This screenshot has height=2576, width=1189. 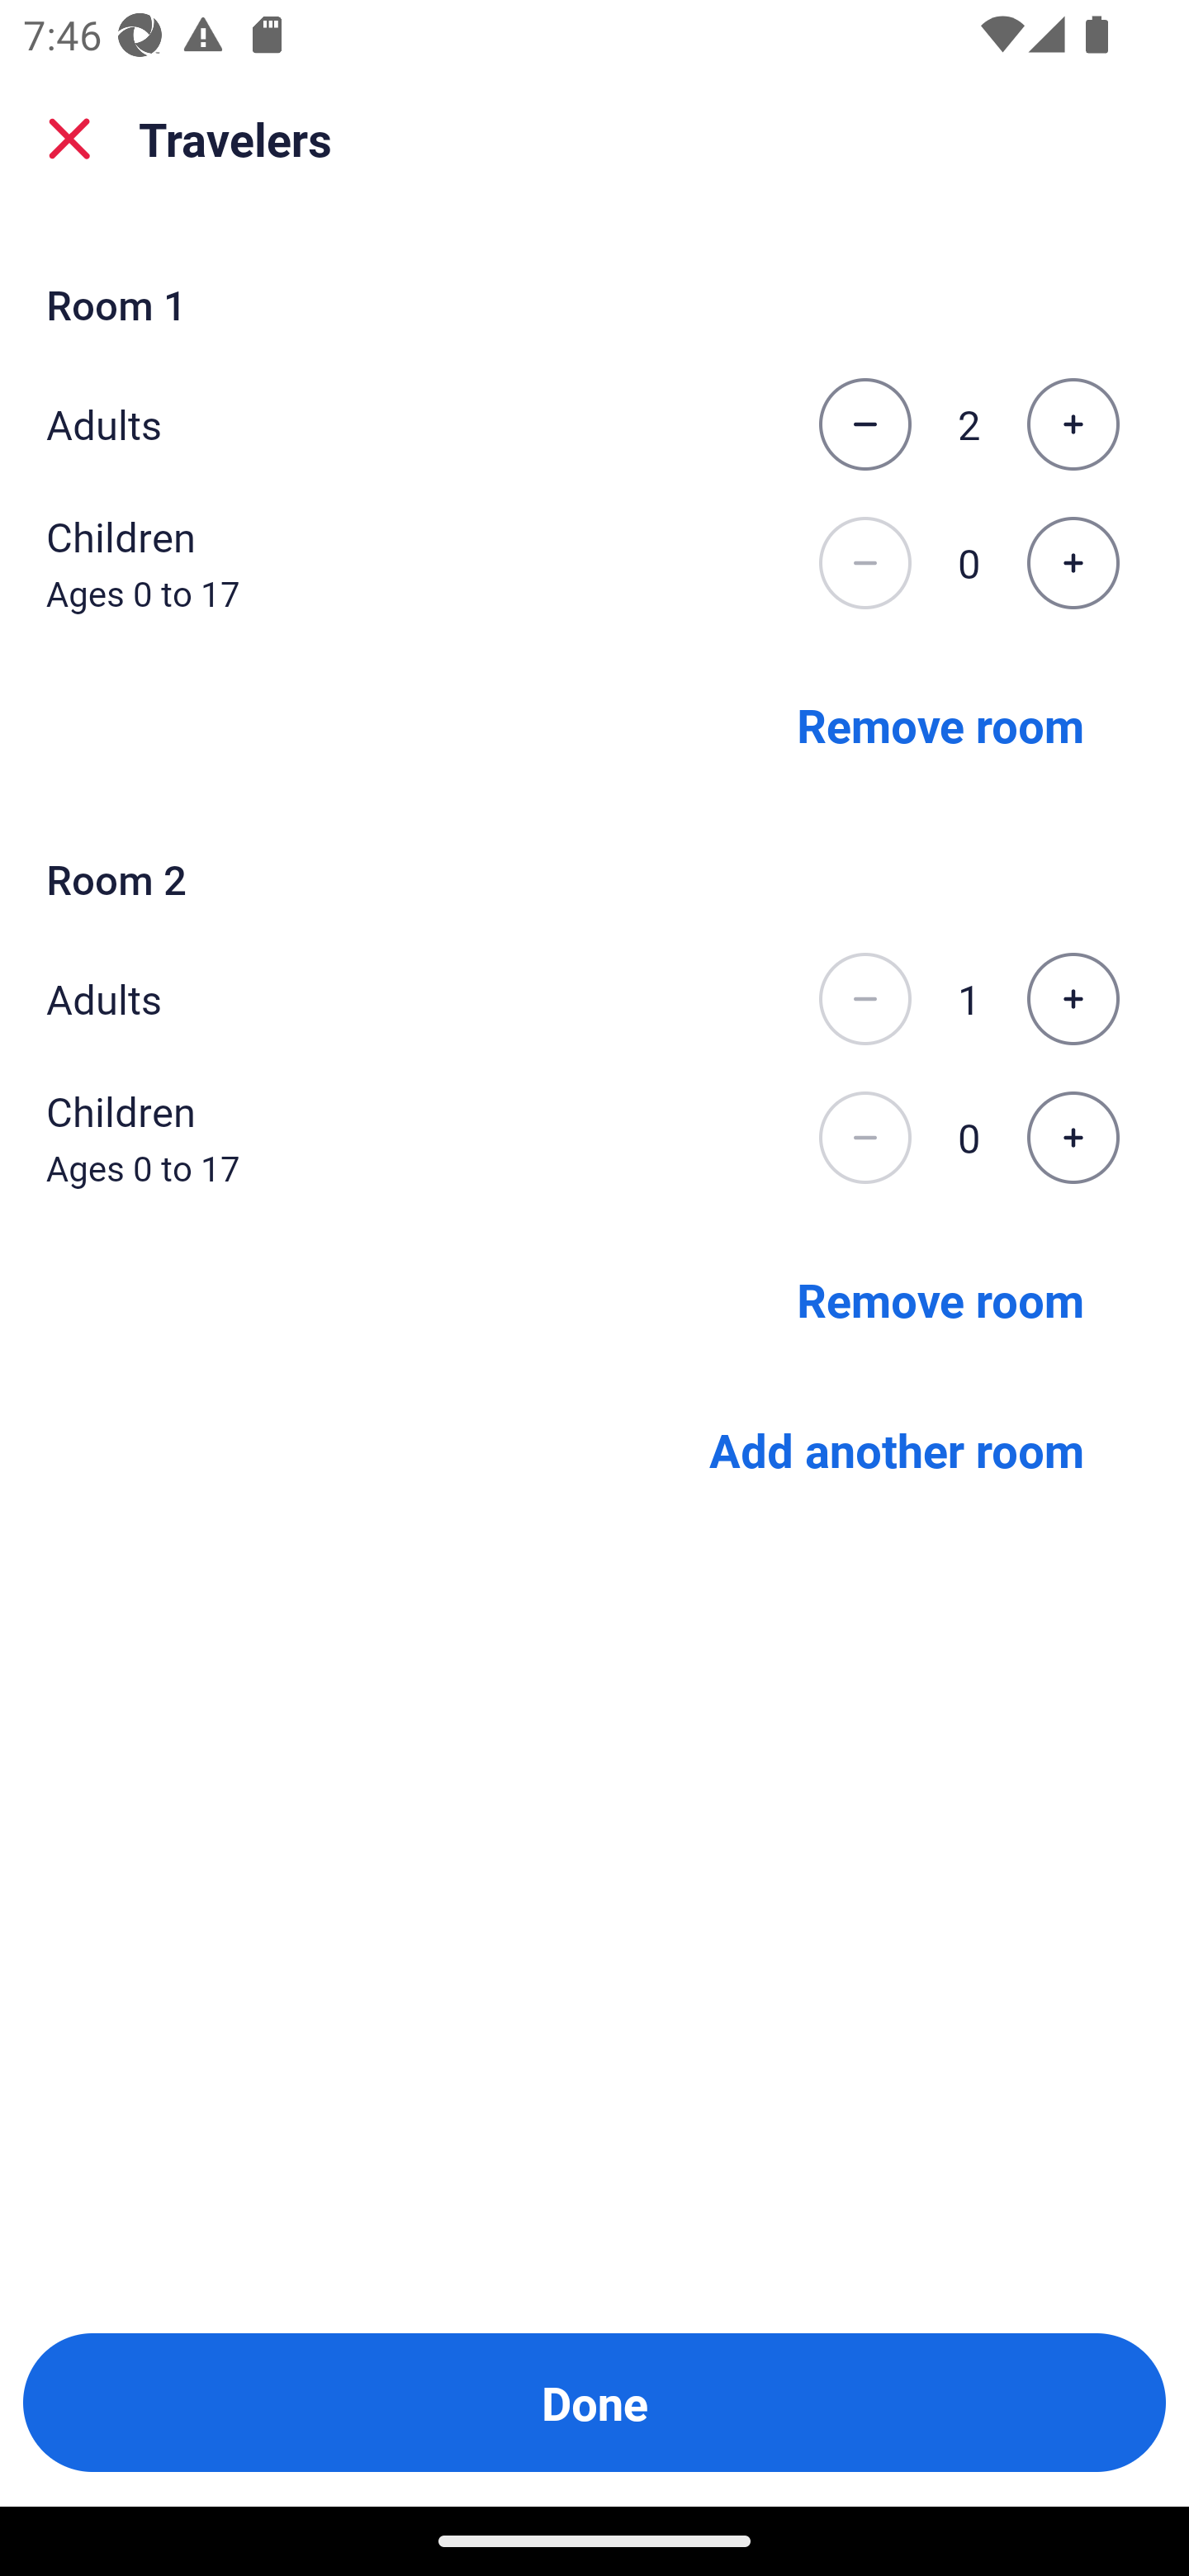 I want to click on Increase the number of adults, so click(x=1073, y=424).